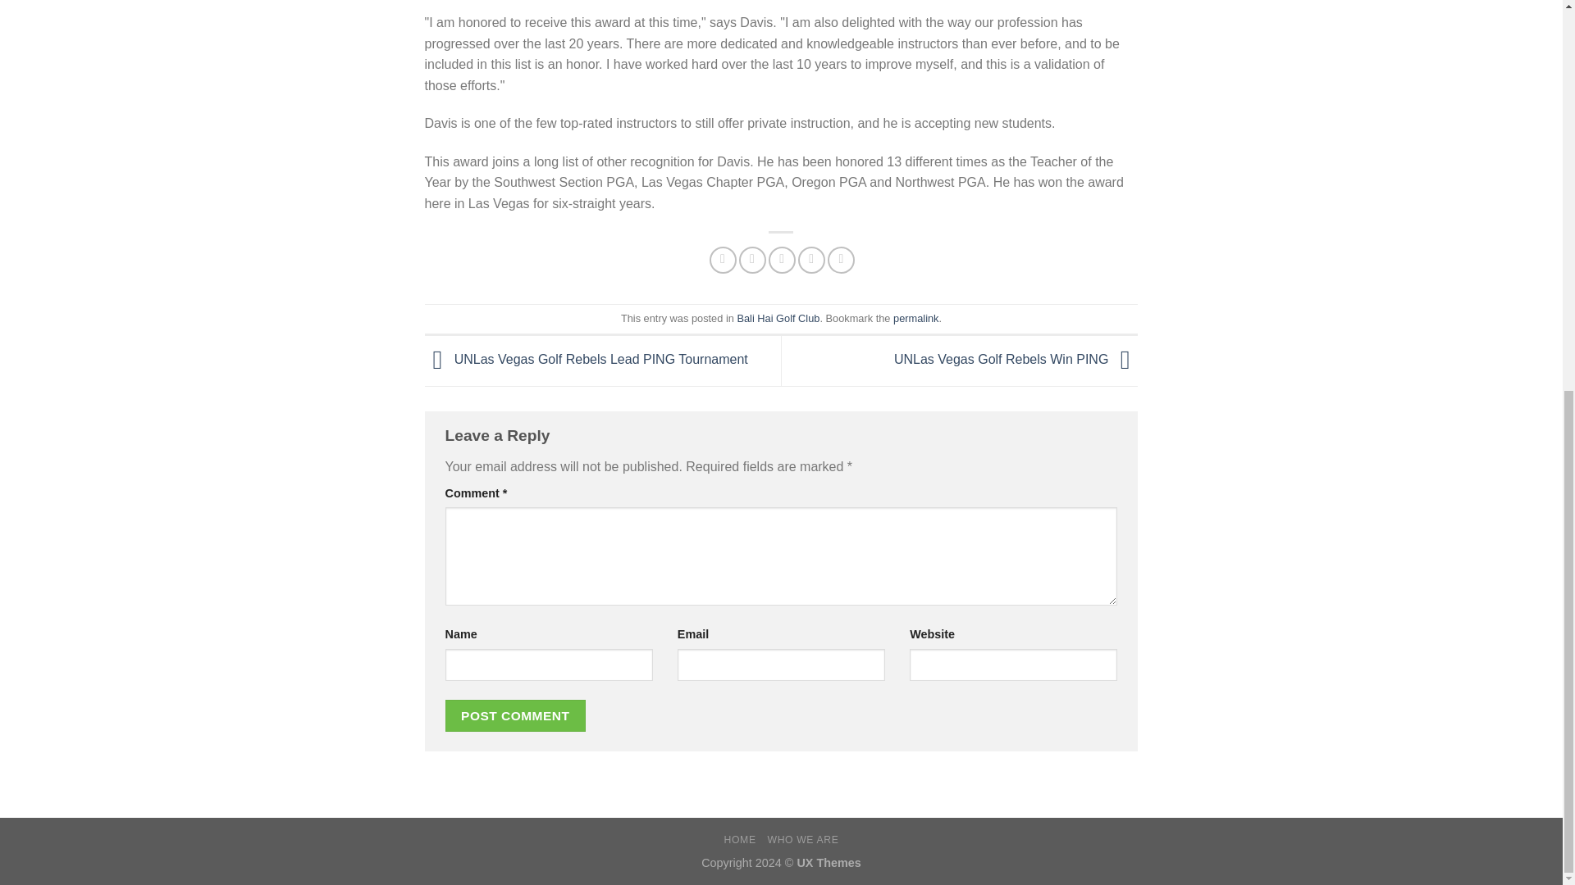 This screenshot has width=1575, height=885. I want to click on HOME, so click(740, 840).